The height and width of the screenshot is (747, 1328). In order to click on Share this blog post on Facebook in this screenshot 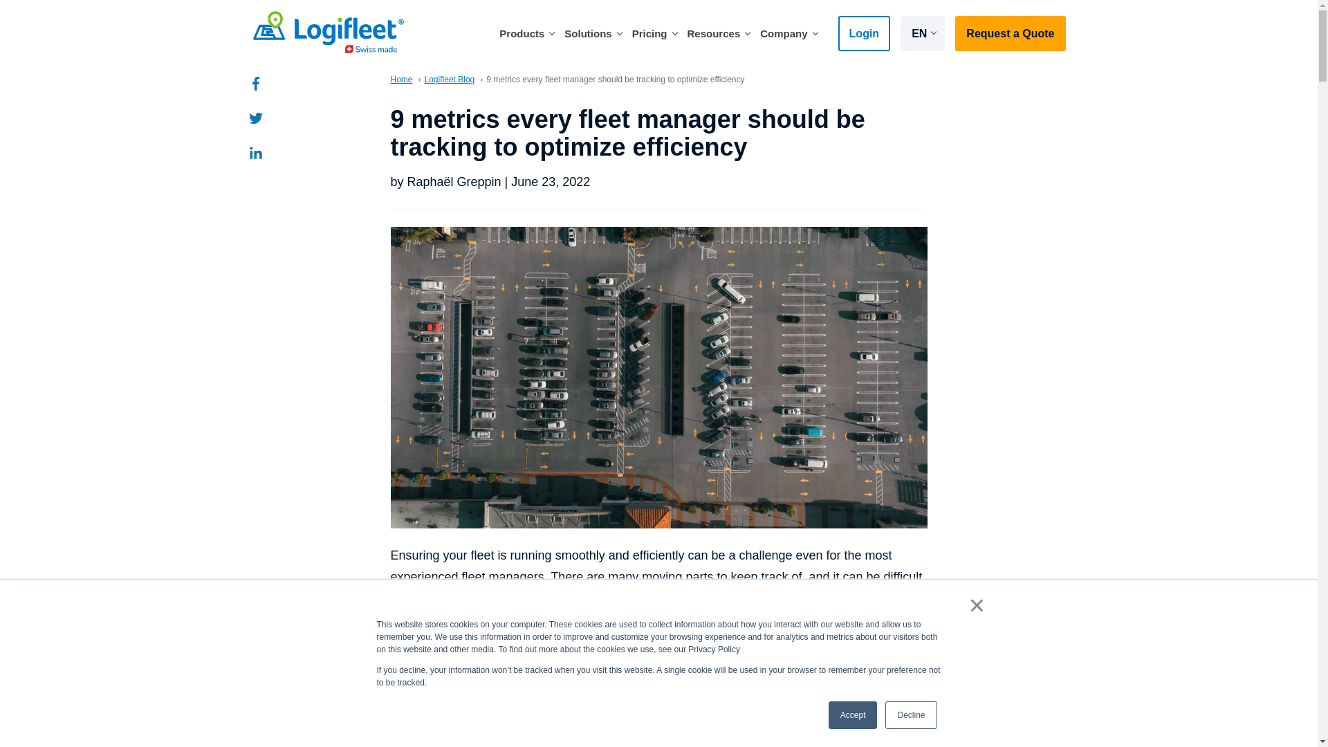, I will do `click(256, 83)`.